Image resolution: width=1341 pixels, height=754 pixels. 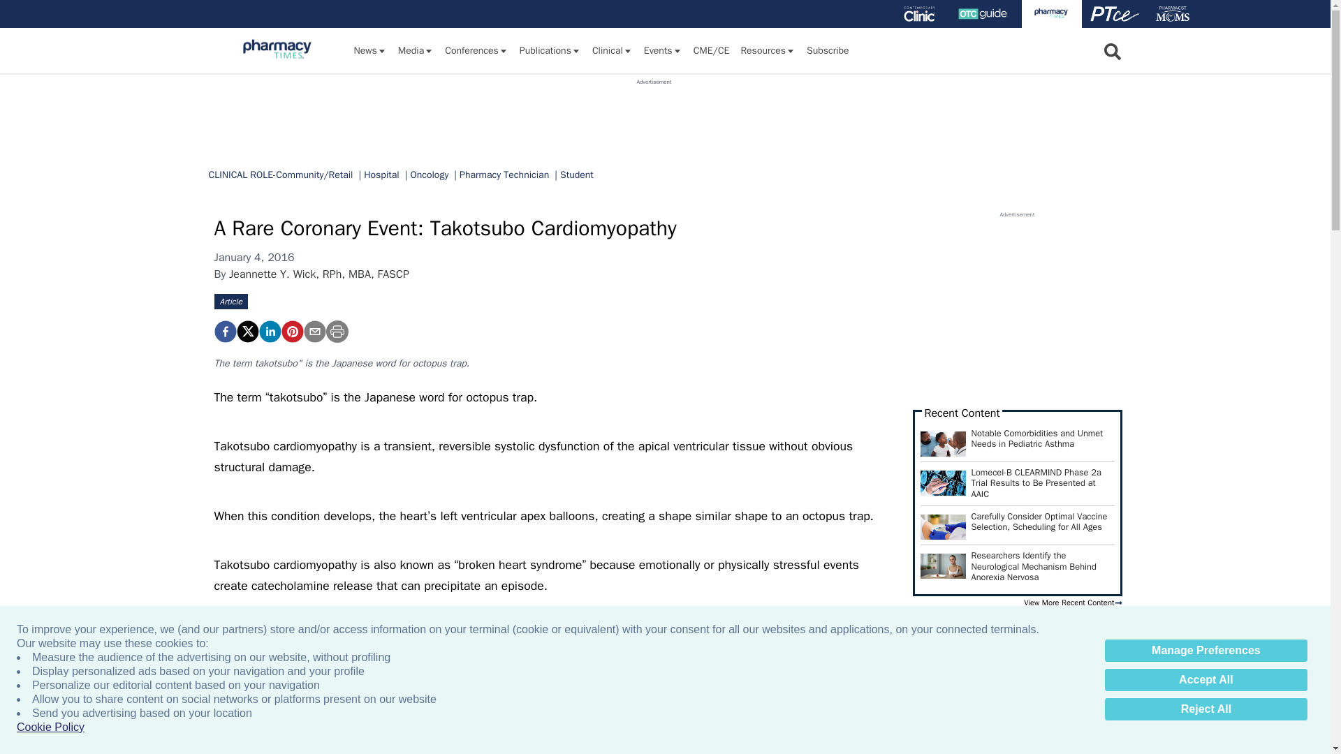 What do you see at coordinates (1206, 651) in the screenshot?
I see `Manage Preferences` at bounding box center [1206, 651].